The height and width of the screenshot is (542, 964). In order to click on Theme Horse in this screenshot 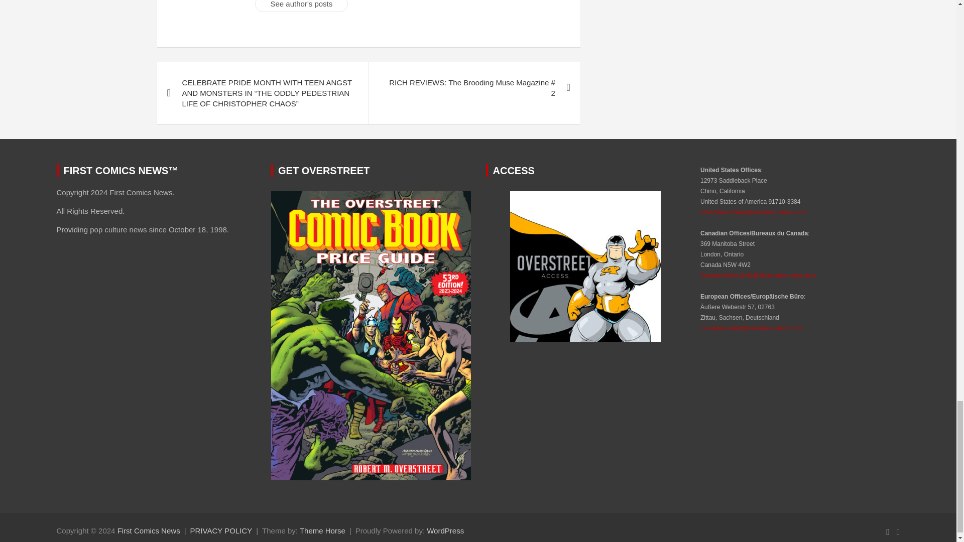, I will do `click(322, 530)`.